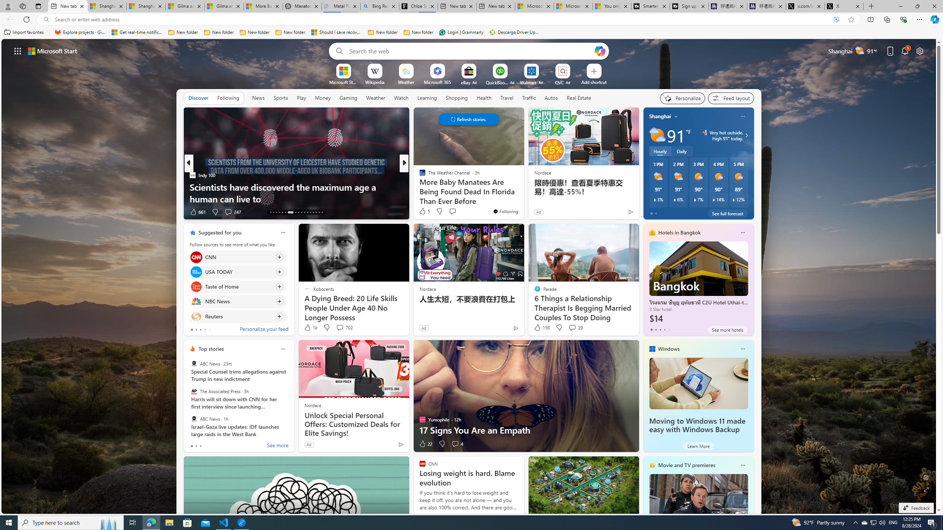  I want to click on App launcher, so click(18, 51).